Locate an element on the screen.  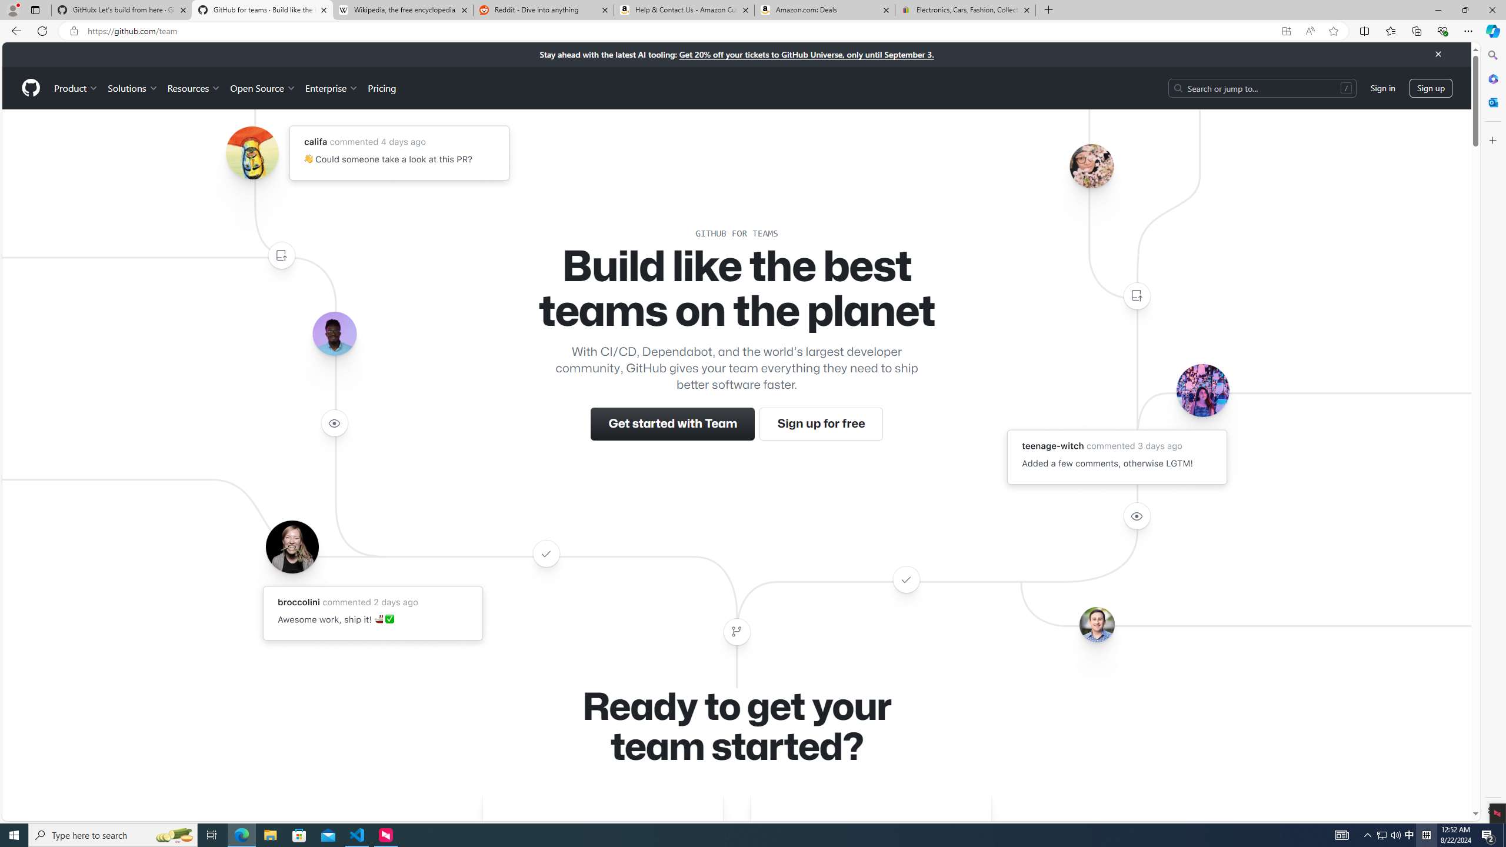
Sign up for free is located at coordinates (821, 424).